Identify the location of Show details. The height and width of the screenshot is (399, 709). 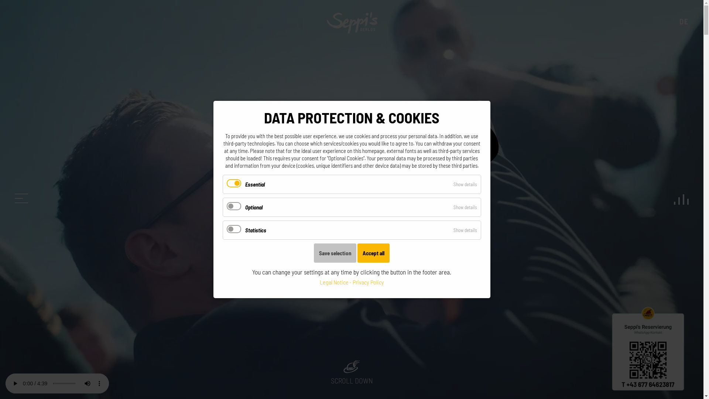
(465, 230).